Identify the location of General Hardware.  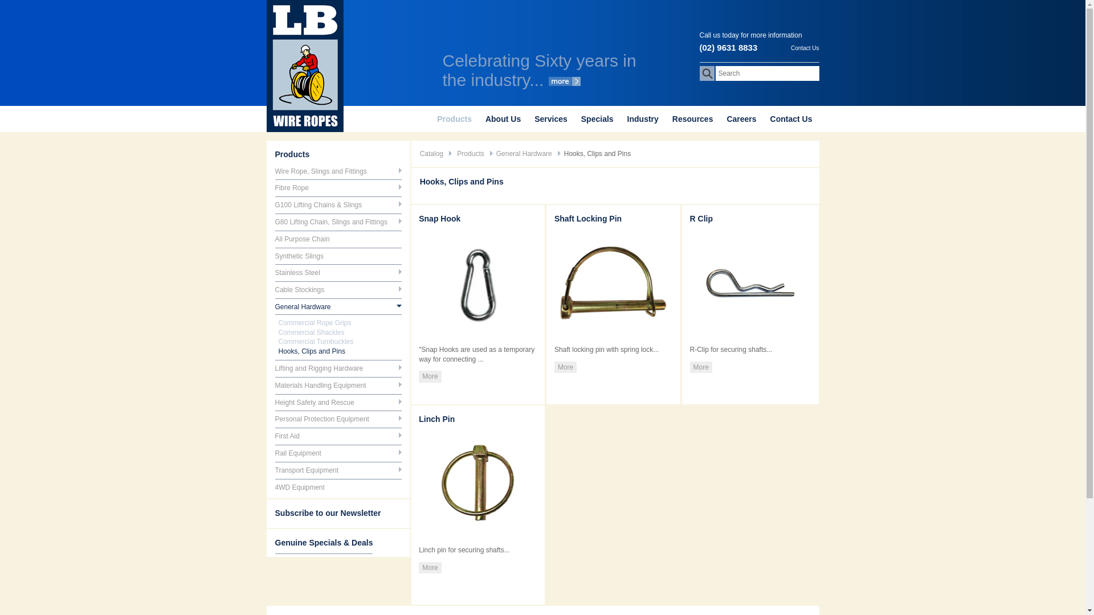
(303, 307).